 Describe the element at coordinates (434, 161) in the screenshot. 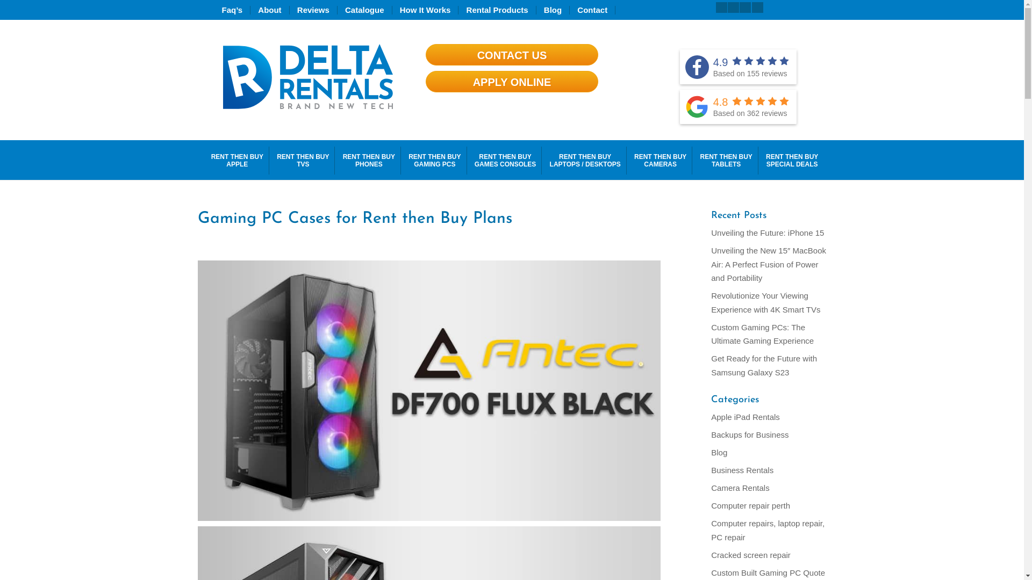

I see `RENT THEN BUY
GAMING PCS` at that location.